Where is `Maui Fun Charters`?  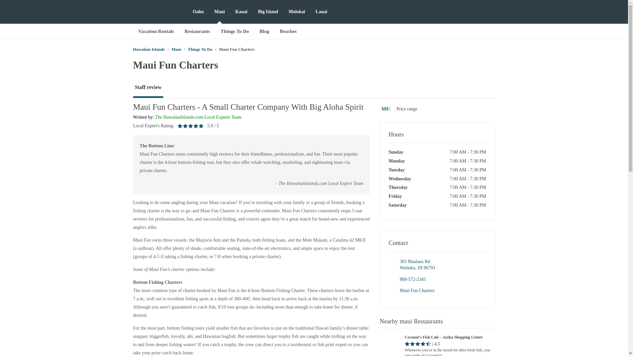 Maui Fun Charters is located at coordinates (412, 280).